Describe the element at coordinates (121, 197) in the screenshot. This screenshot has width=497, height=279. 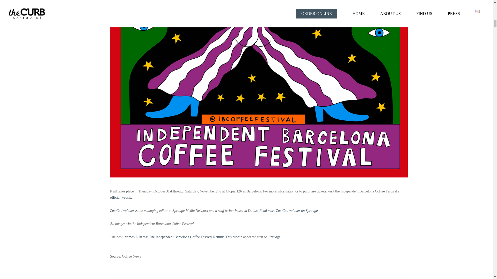
I see `official website` at that location.